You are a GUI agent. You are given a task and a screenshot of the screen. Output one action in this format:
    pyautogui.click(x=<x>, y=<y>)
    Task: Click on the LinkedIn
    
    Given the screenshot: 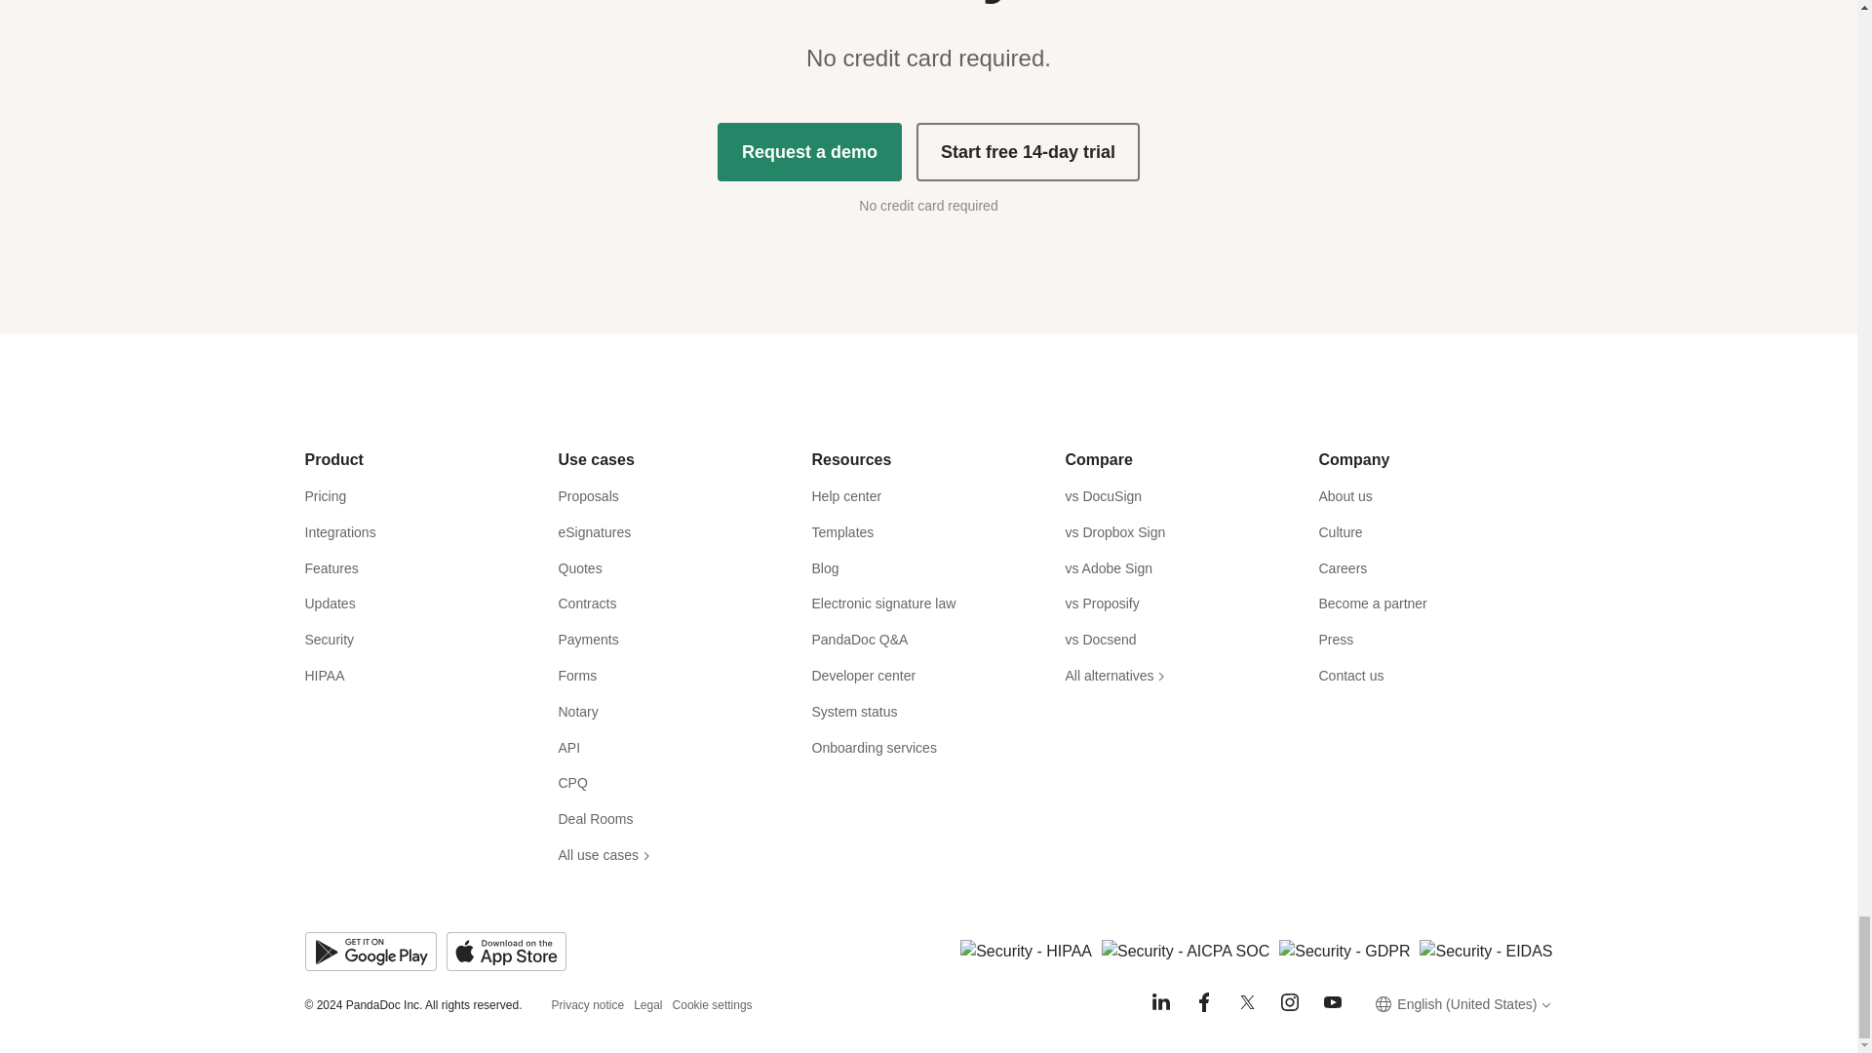 What is the action you would take?
    pyautogui.click(x=1160, y=1002)
    